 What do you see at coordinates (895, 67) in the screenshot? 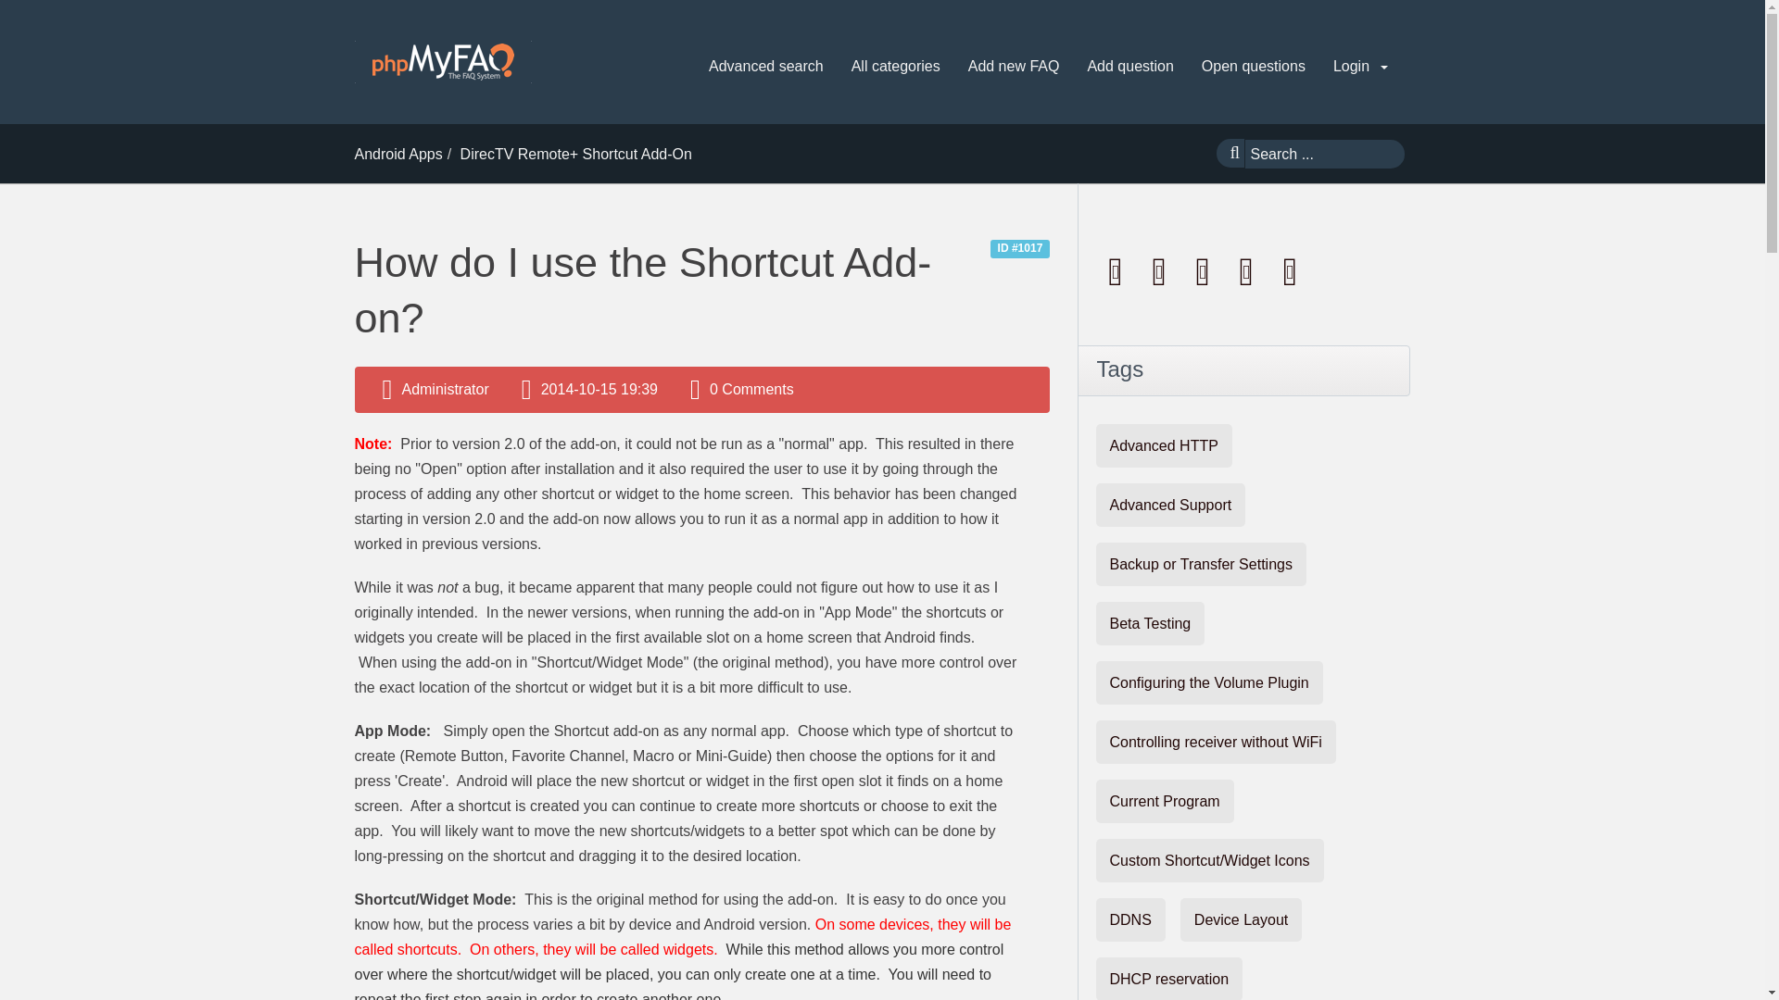
I see `All categories` at bounding box center [895, 67].